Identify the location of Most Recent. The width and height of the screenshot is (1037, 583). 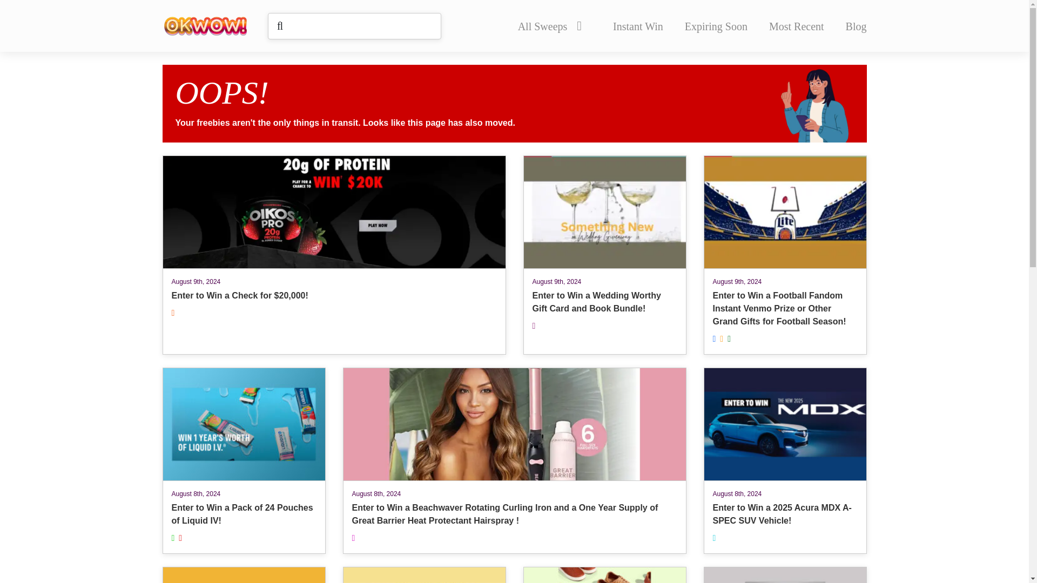
(784, 574).